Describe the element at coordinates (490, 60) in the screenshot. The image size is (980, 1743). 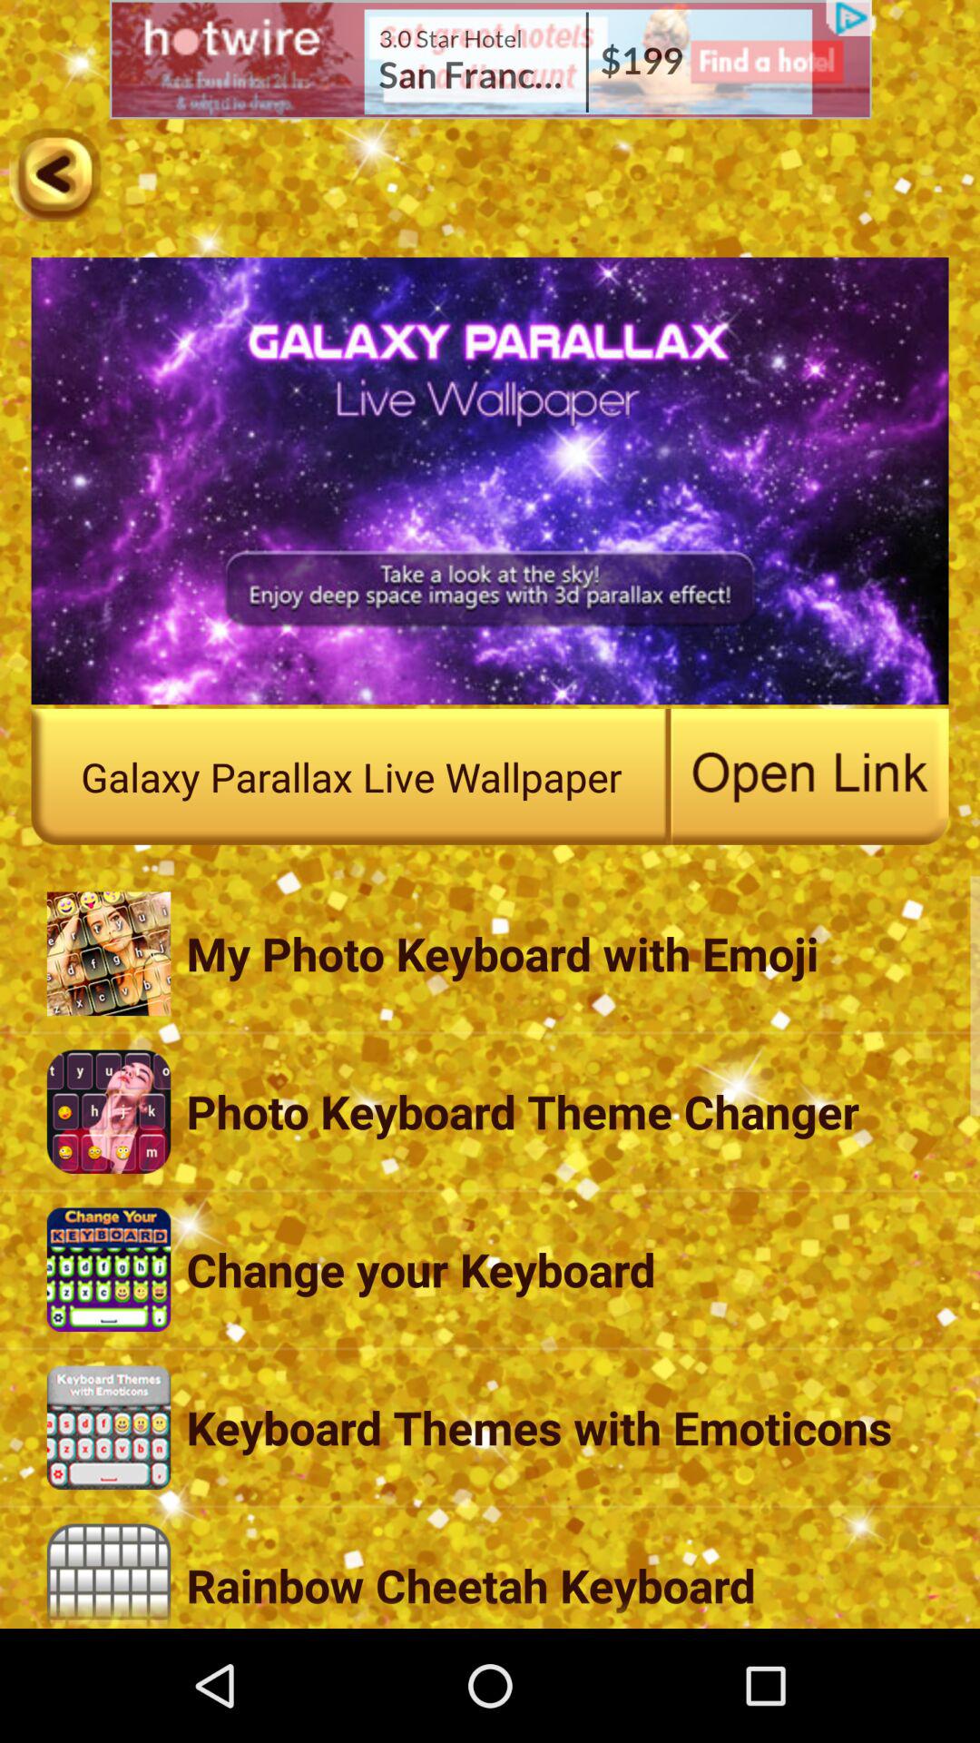
I see `visit advertisement` at that location.